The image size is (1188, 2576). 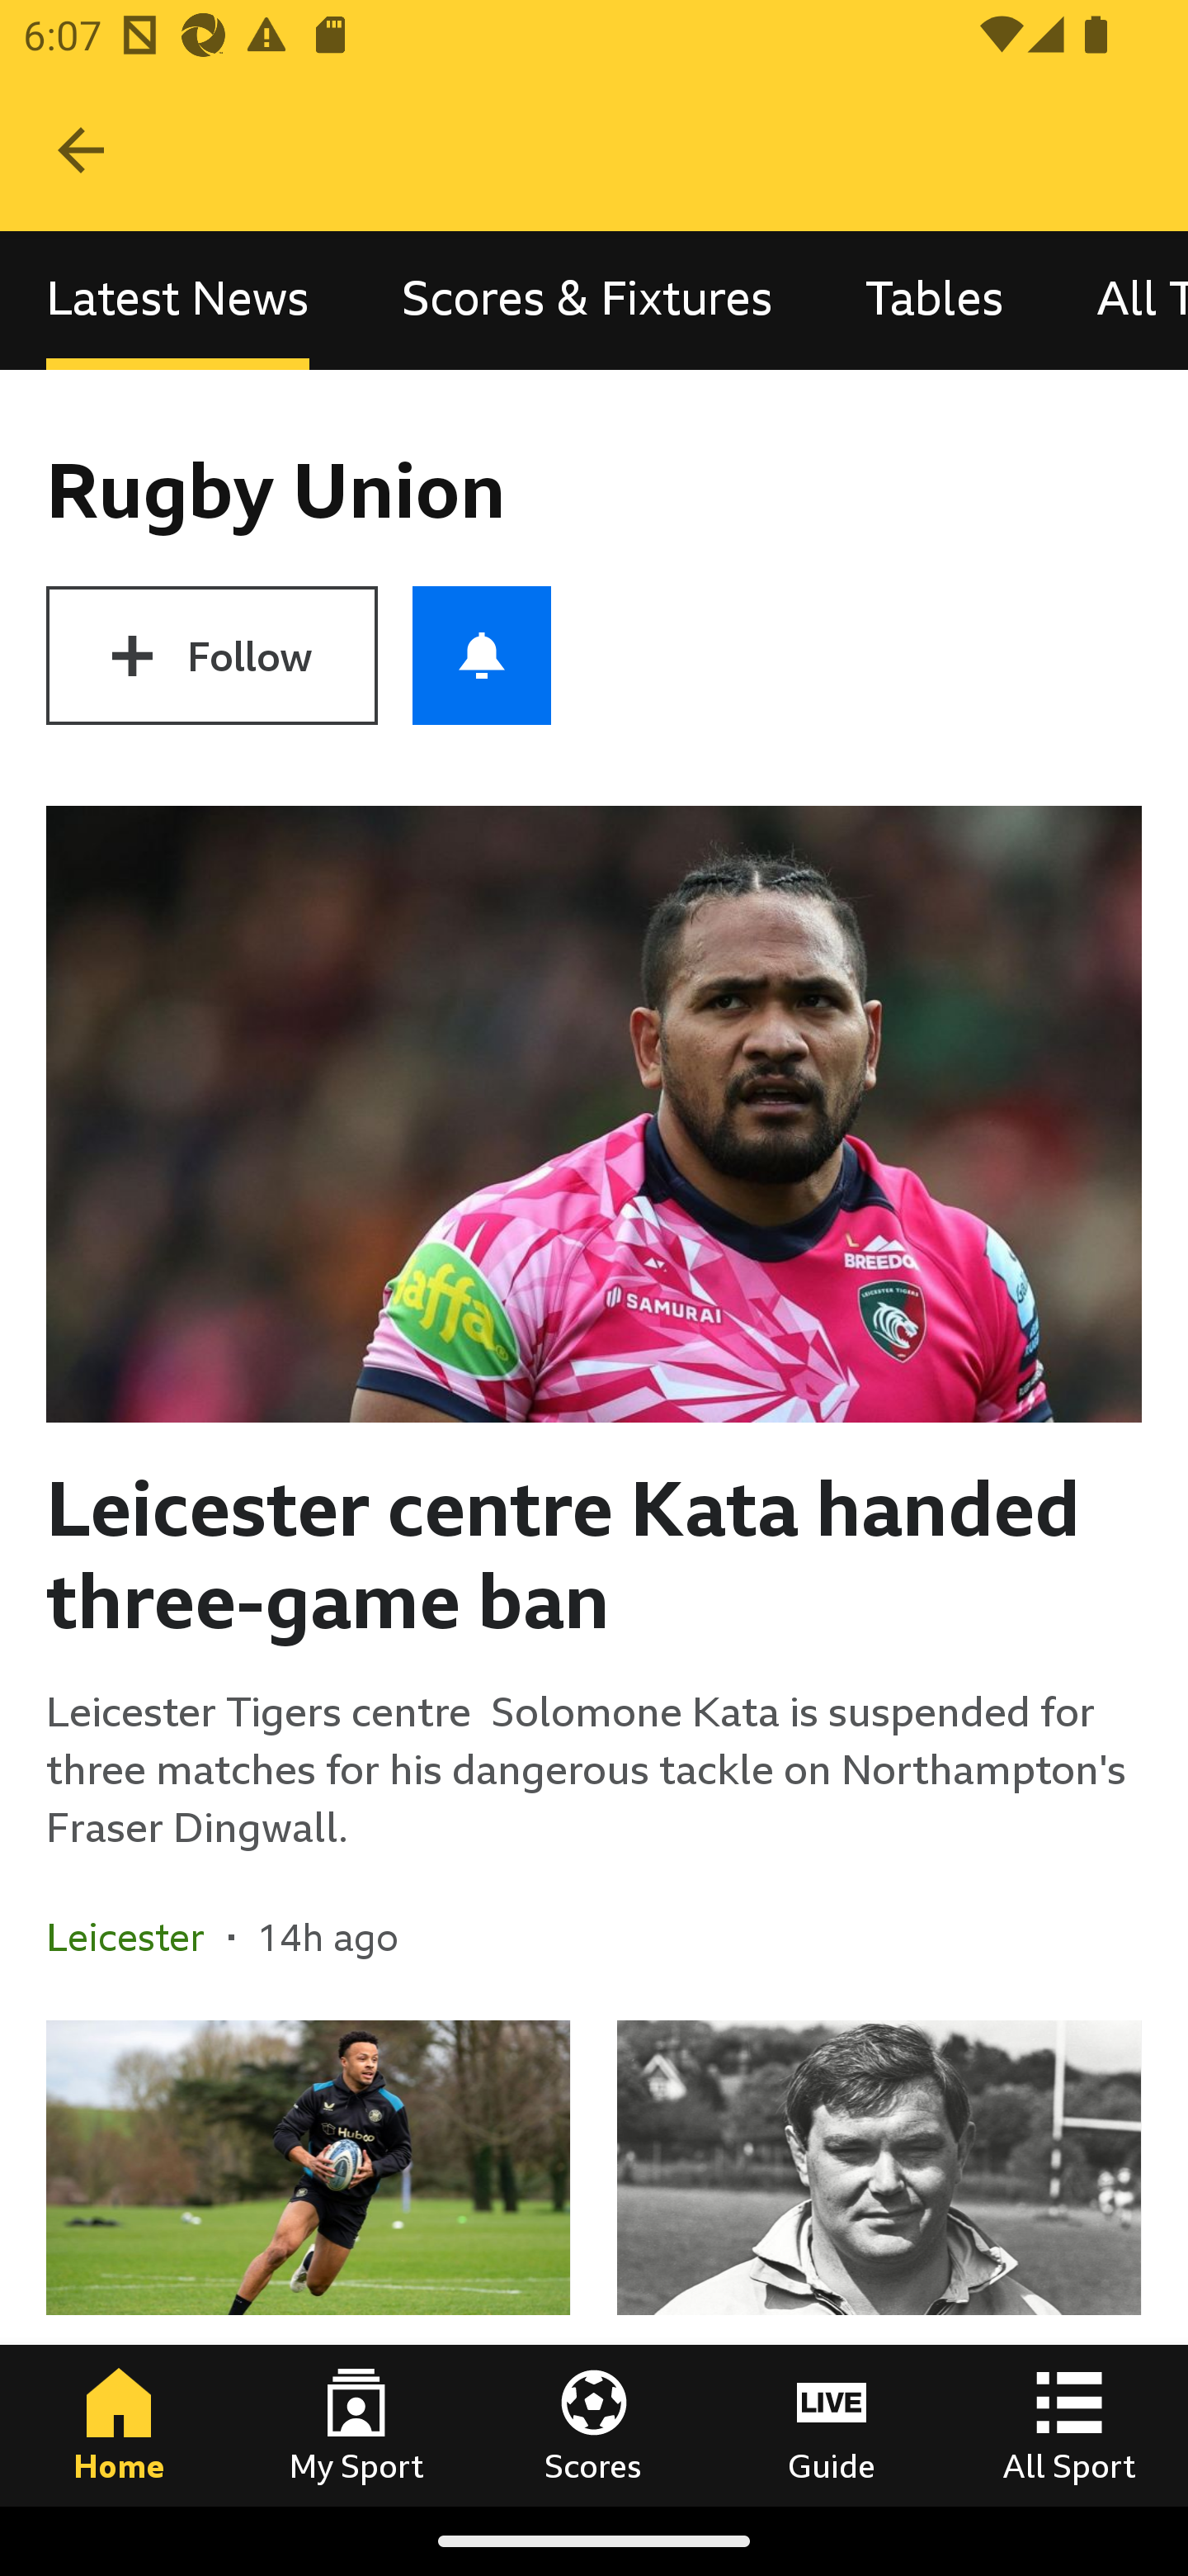 I want to click on Navigate up, so click(x=81, y=150).